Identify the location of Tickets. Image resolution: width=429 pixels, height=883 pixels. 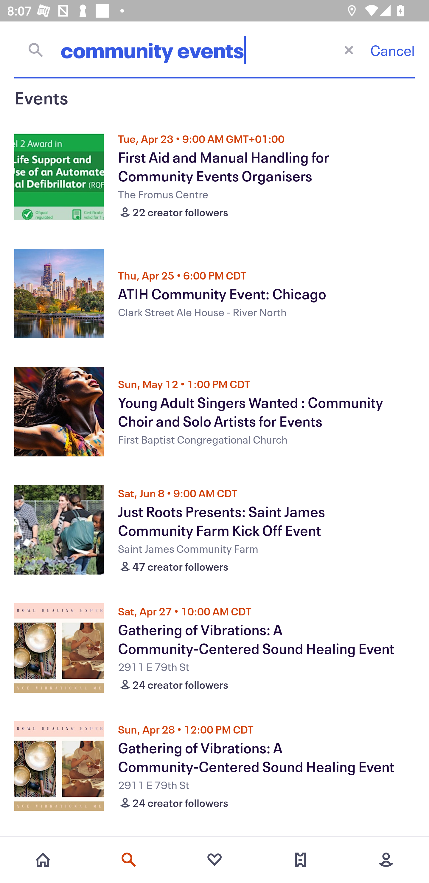
(300, 860).